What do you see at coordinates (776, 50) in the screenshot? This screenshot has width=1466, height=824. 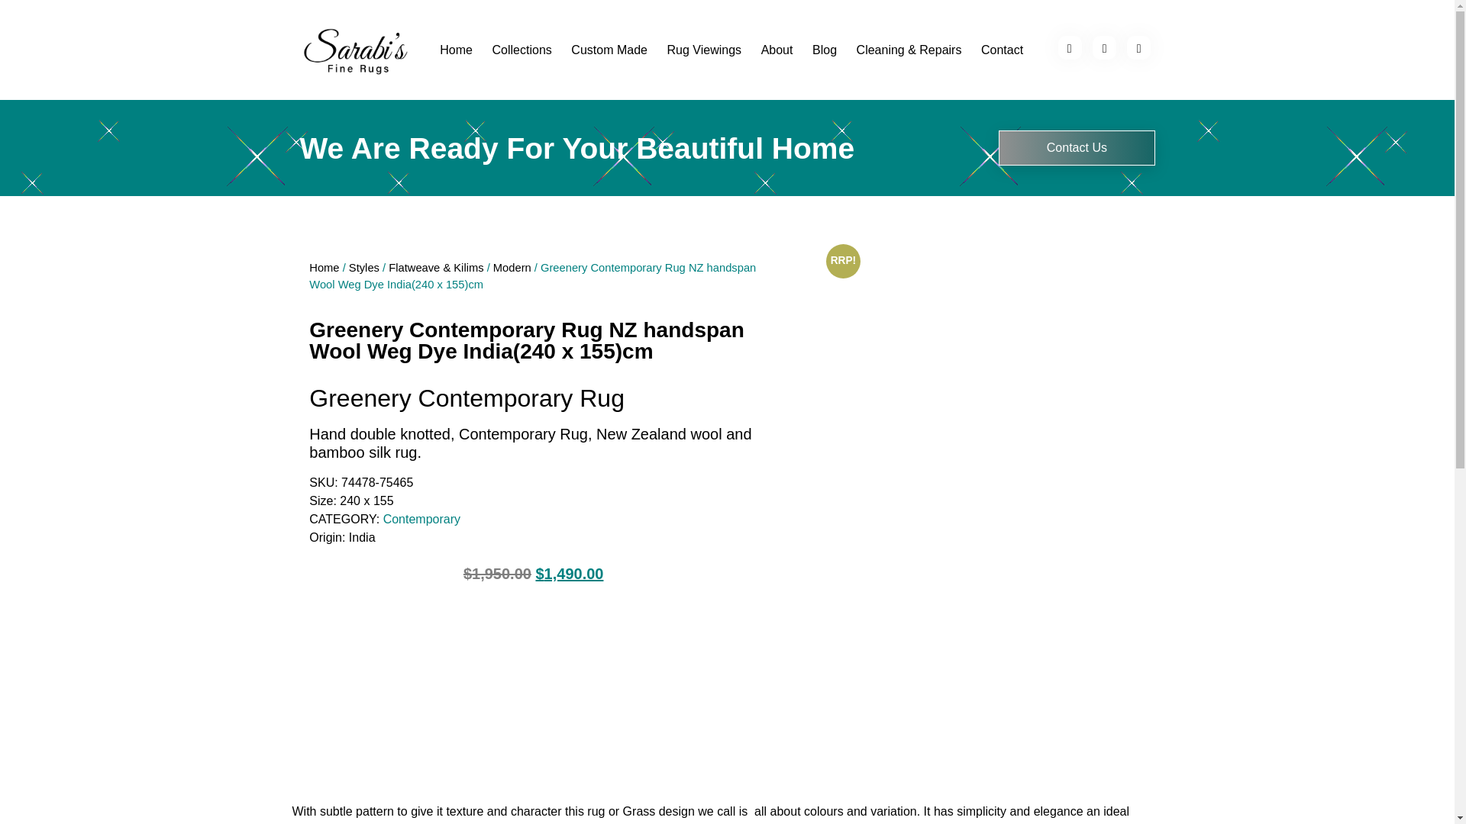 I see `About` at bounding box center [776, 50].